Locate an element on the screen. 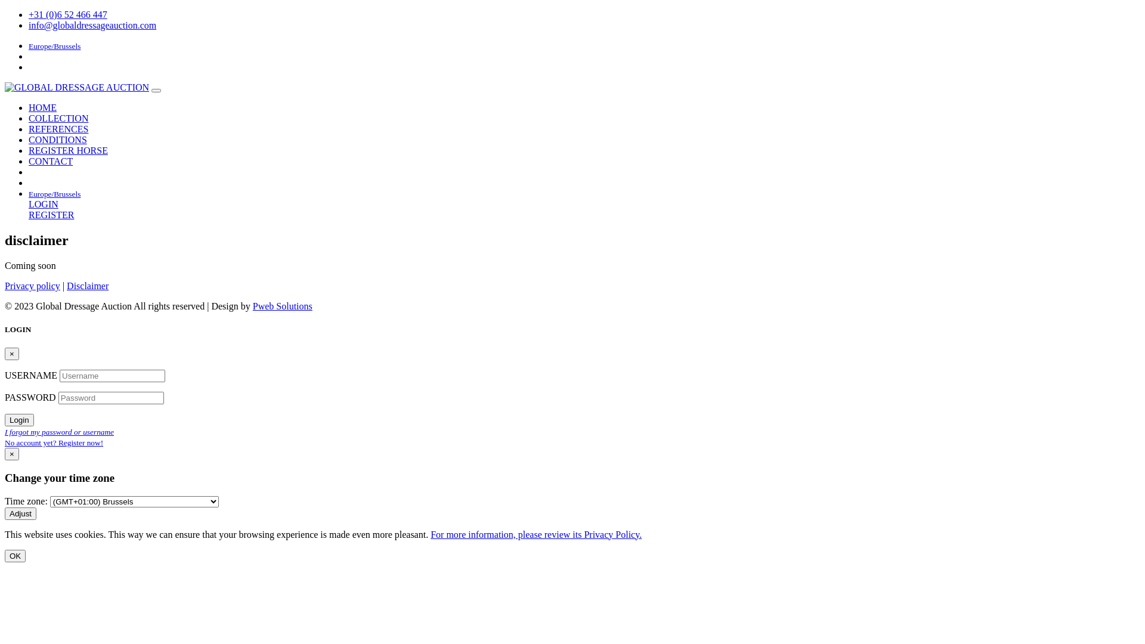  info@globaldressageauction.com is located at coordinates (92, 25).